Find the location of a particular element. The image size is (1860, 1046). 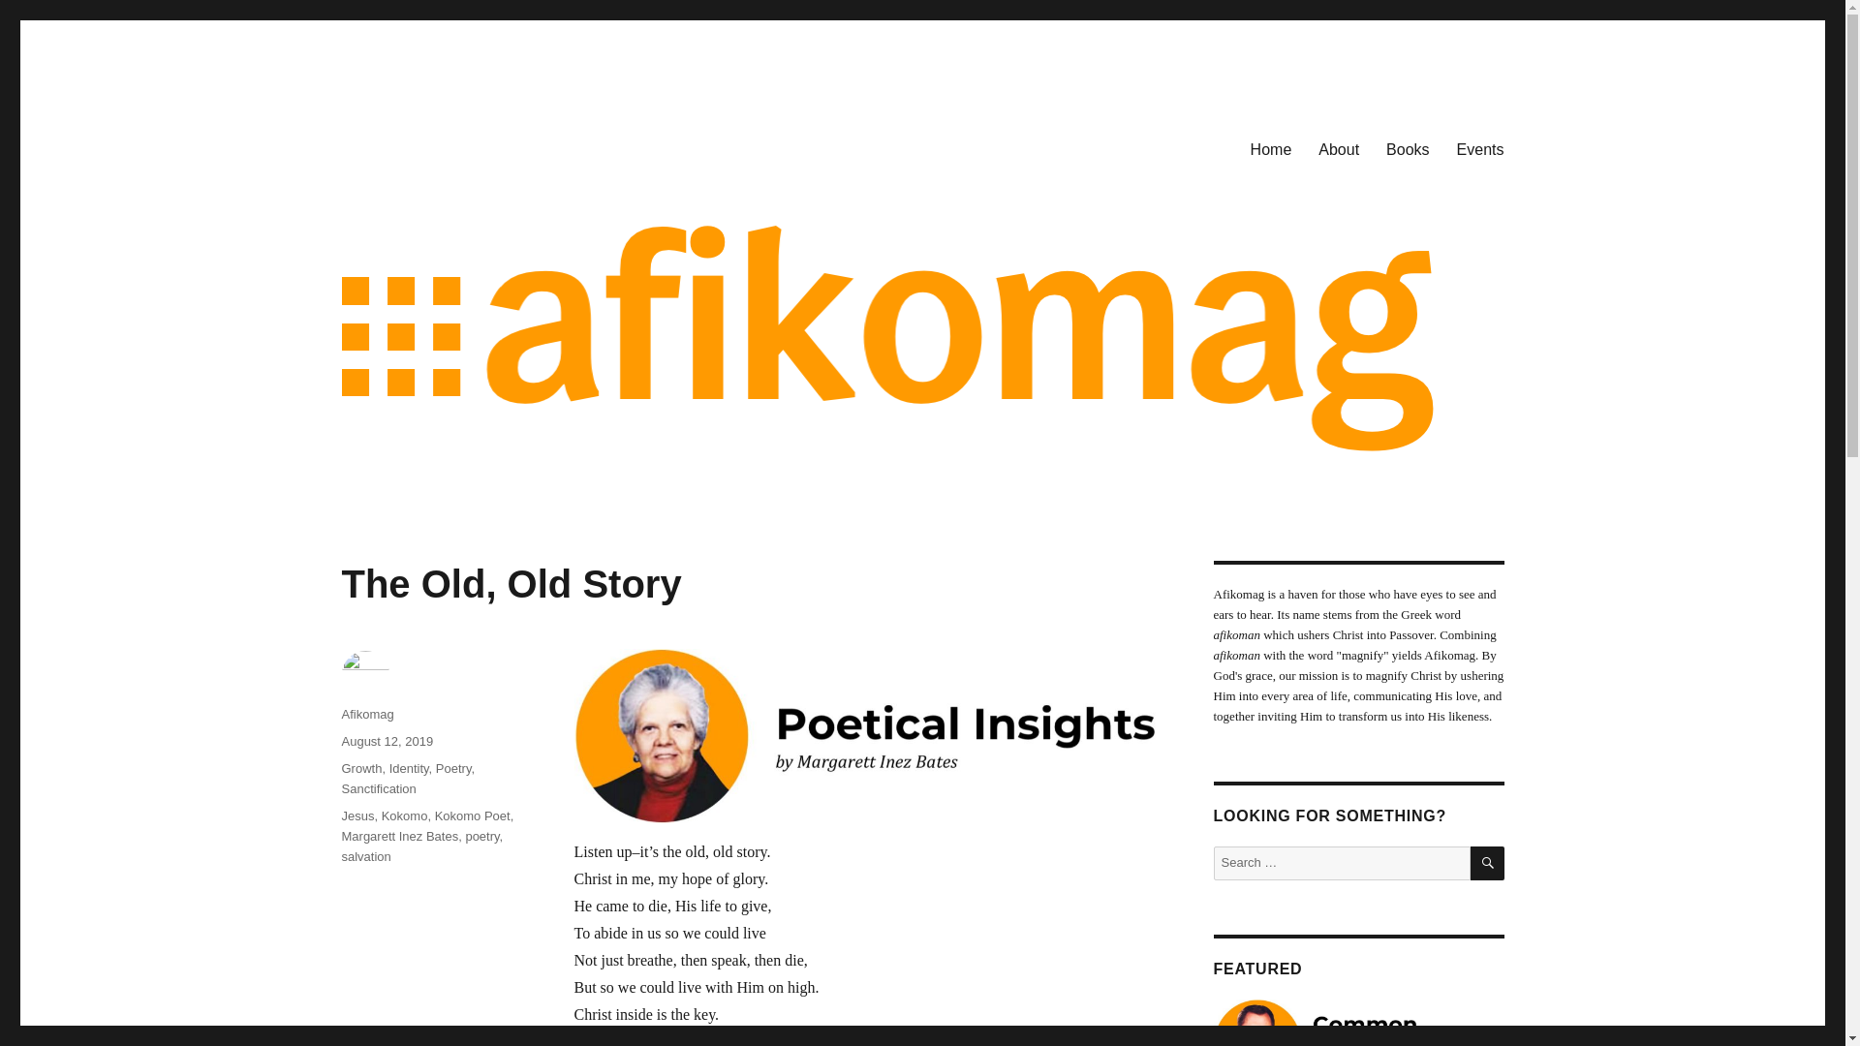

Afikomag is located at coordinates (366, 715).